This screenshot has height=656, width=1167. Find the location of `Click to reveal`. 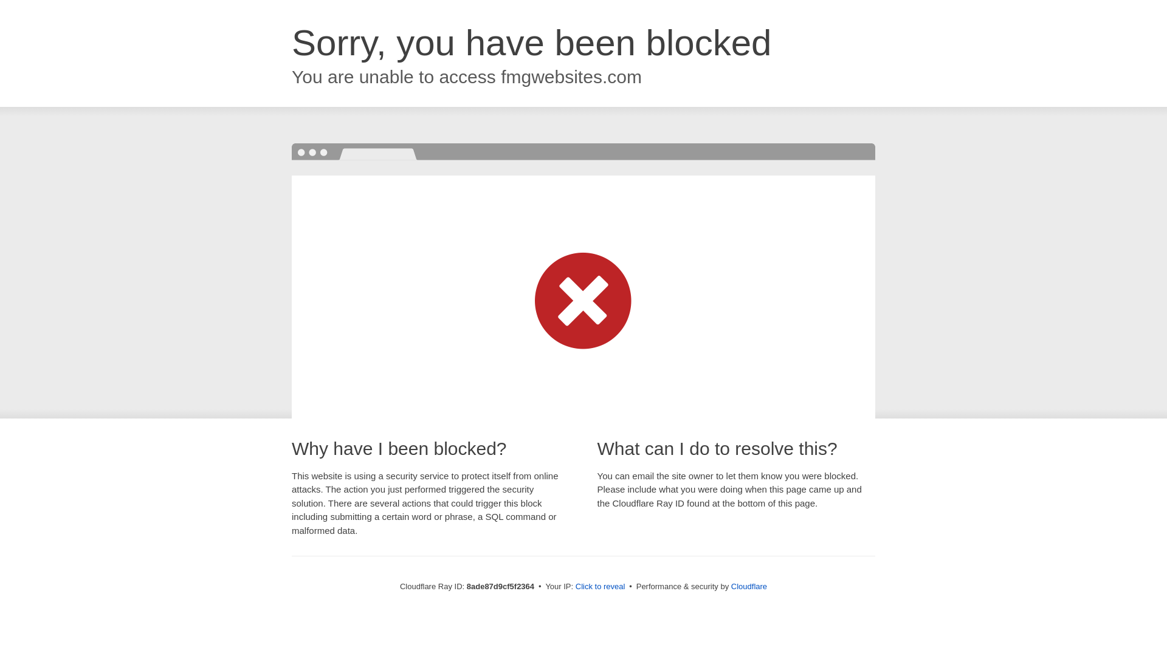

Click to reveal is located at coordinates (601, 587).